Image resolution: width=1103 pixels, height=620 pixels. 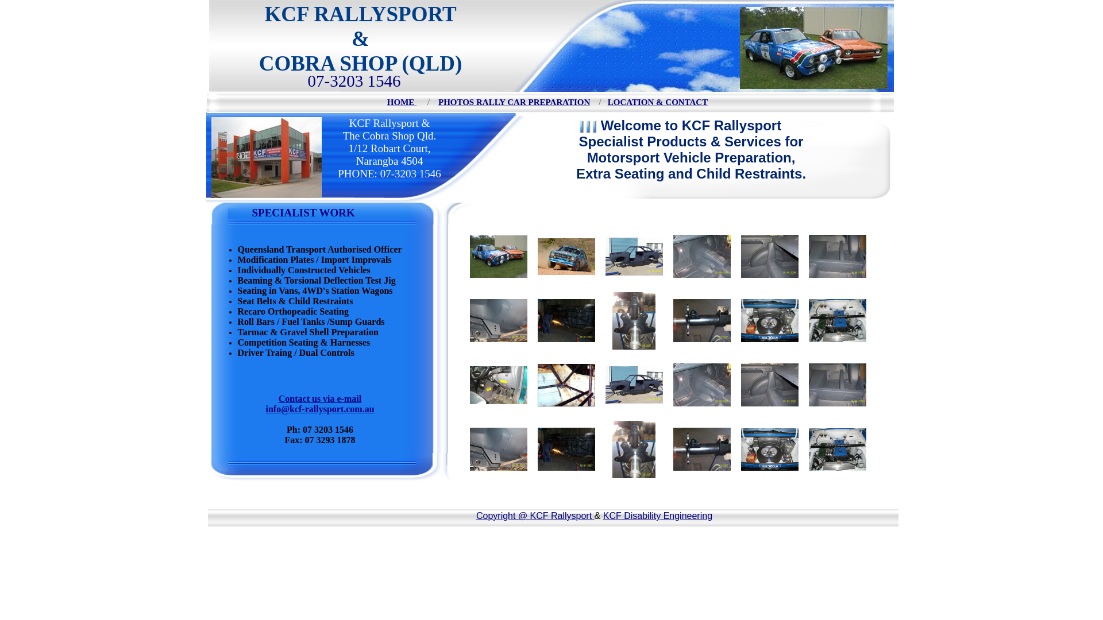 What do you see at coordinates (588, 126) in the screenshot?
I see `Rally Vehicle Preparation Specialist` at bounding box center [588, 126].